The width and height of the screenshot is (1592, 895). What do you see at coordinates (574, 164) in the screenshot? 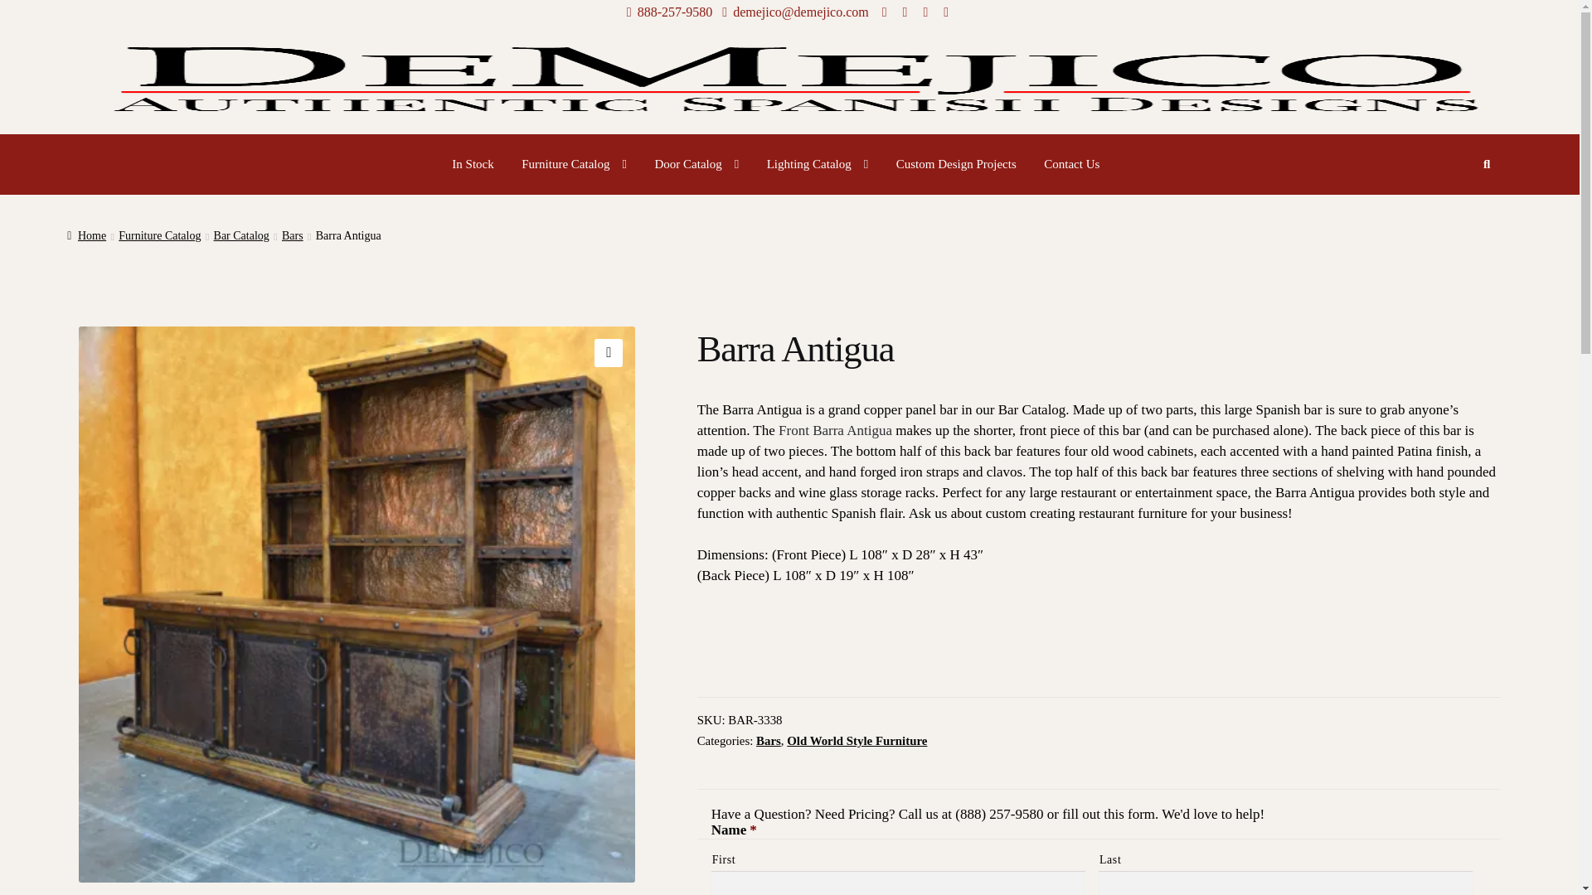
I see `Furniture Catalog` at bounding box center [574, 164].